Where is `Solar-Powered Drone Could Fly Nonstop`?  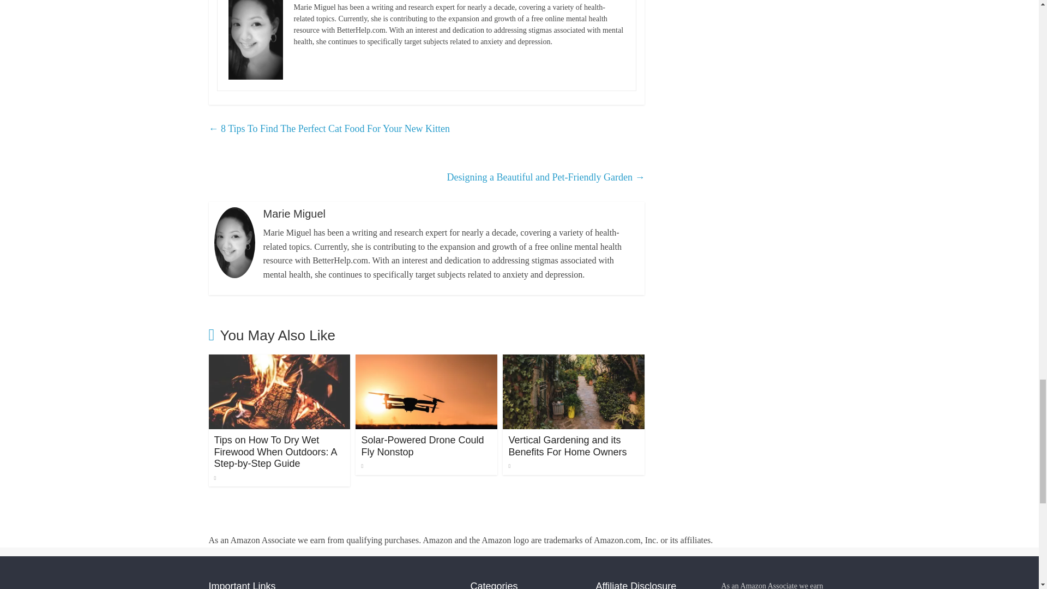 Solar-Powered Drone Could Fly Nonstop is located at coordinates (426, 361).